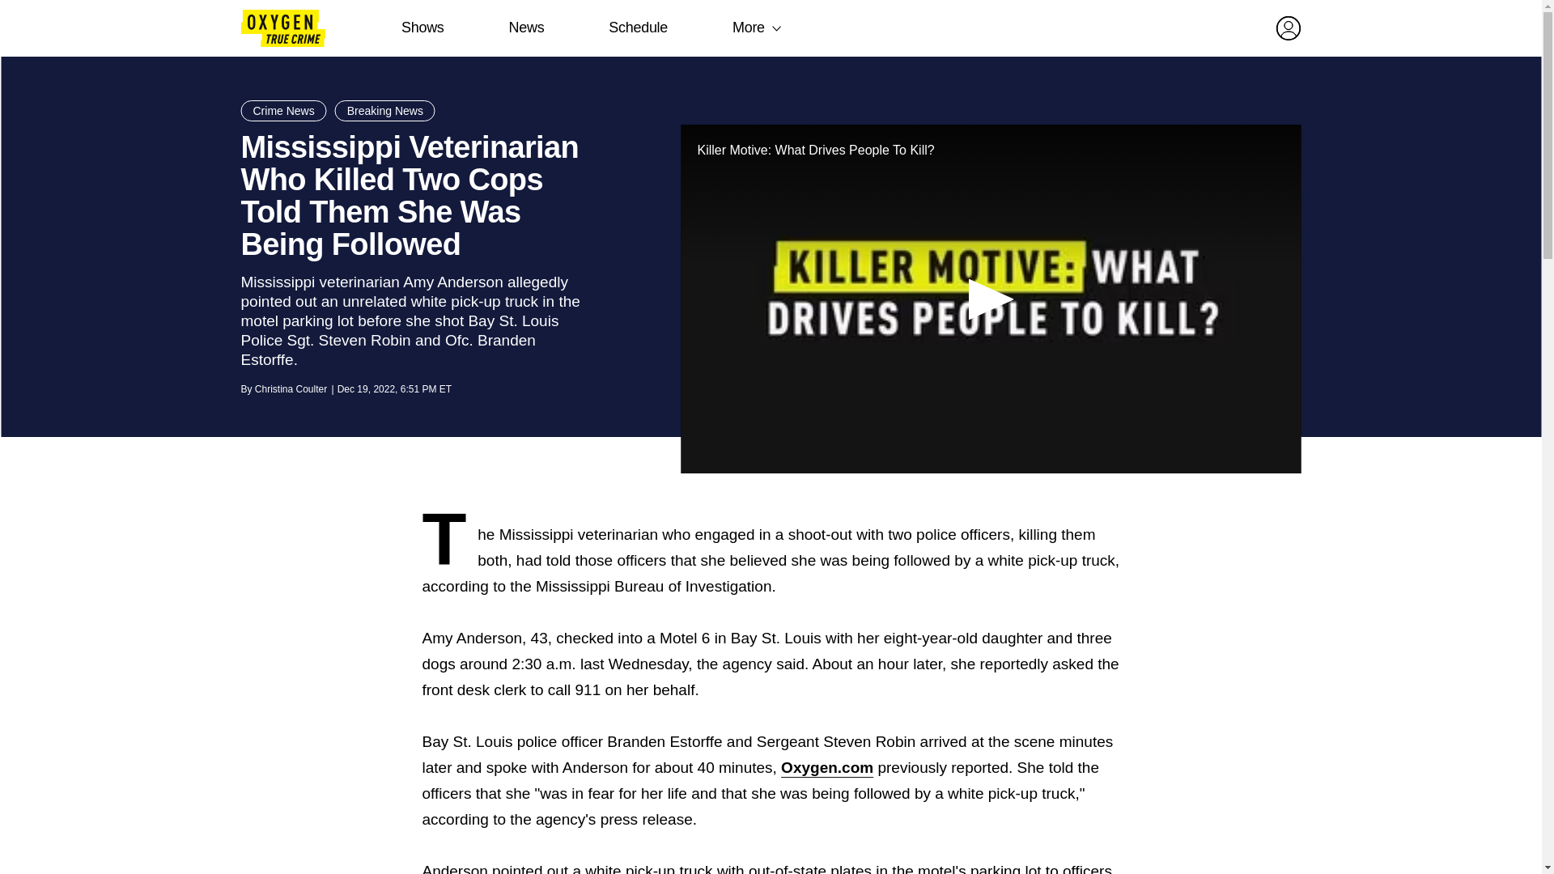 Image resolution: width=1554 pixels, height=874 pixels. What do you see at coordinates (422, 28) in the screenshot?
I see `Shows` at bounding box center [422, 28].